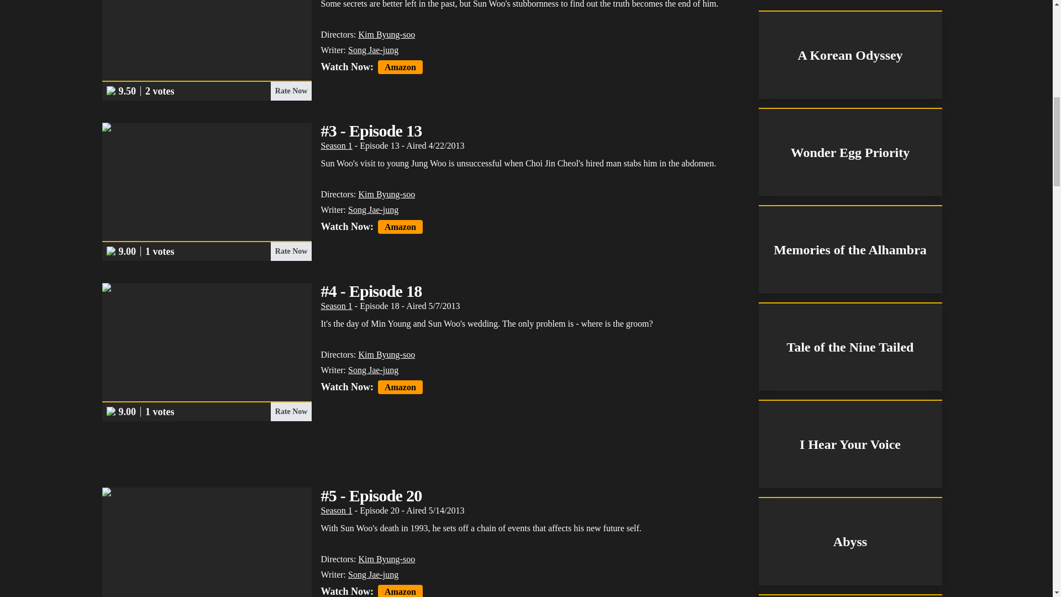 This screenshot has height=597, width=1061. I want to click on Song Jae-jung, so click(373, 574).